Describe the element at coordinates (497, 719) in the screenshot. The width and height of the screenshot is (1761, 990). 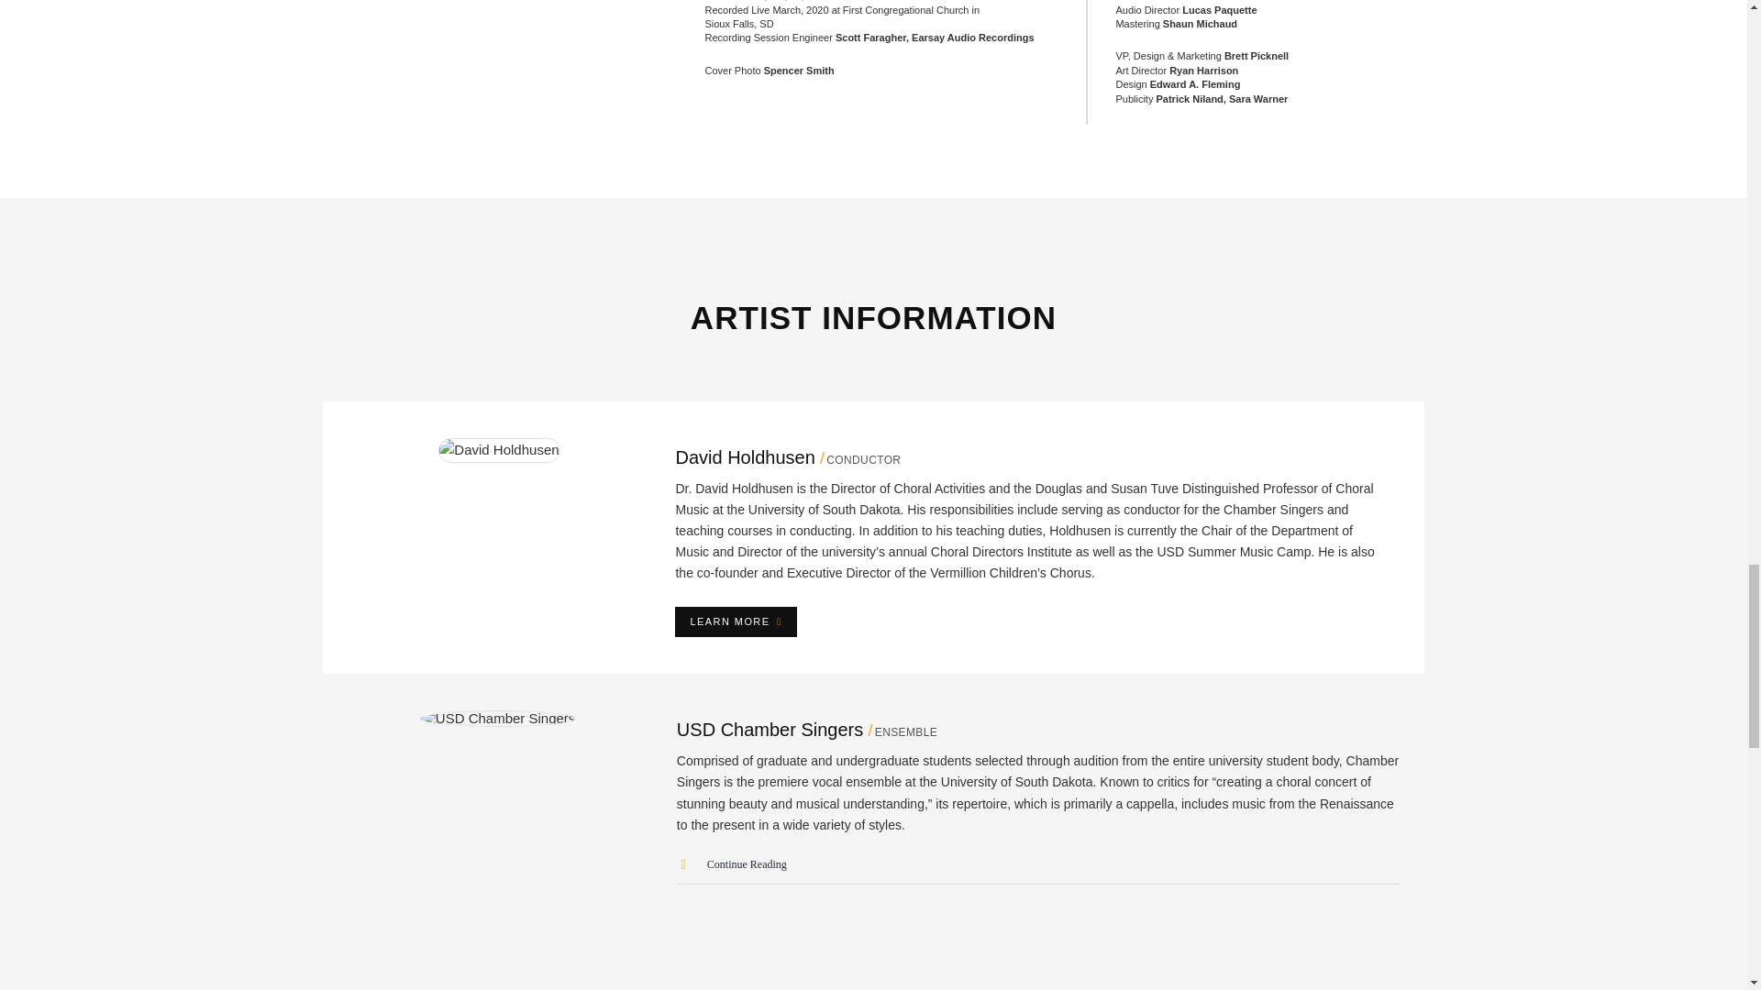
I see `USD-Chamber-Singers` at that location.